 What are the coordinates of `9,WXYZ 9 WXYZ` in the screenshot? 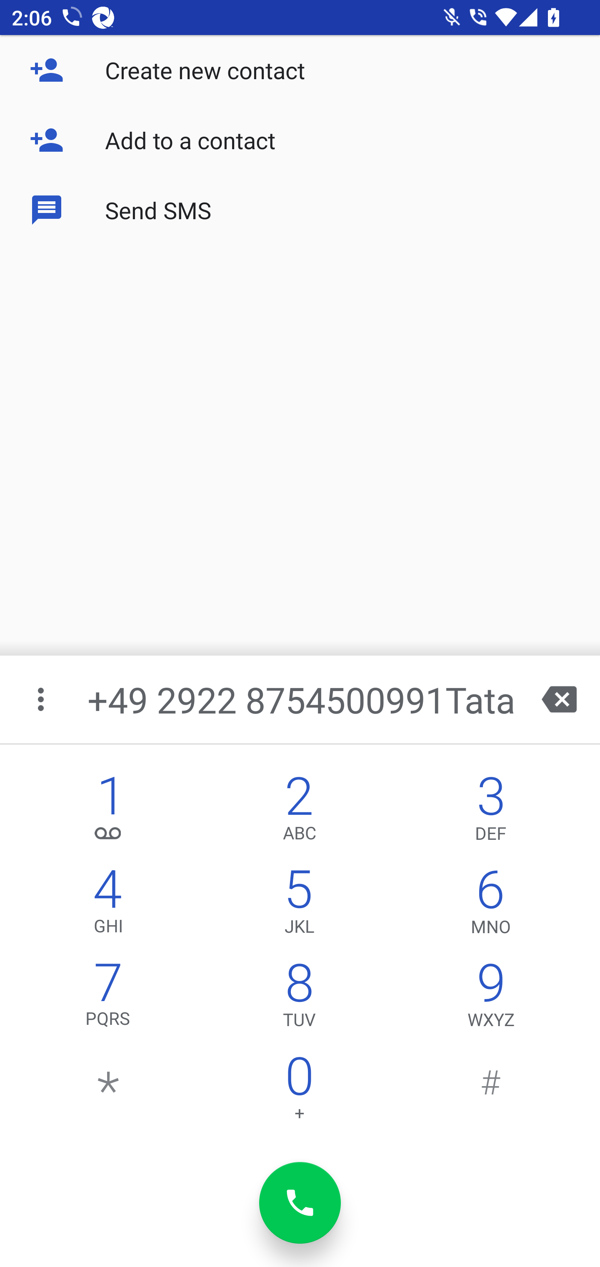 It's located at (491, 999).